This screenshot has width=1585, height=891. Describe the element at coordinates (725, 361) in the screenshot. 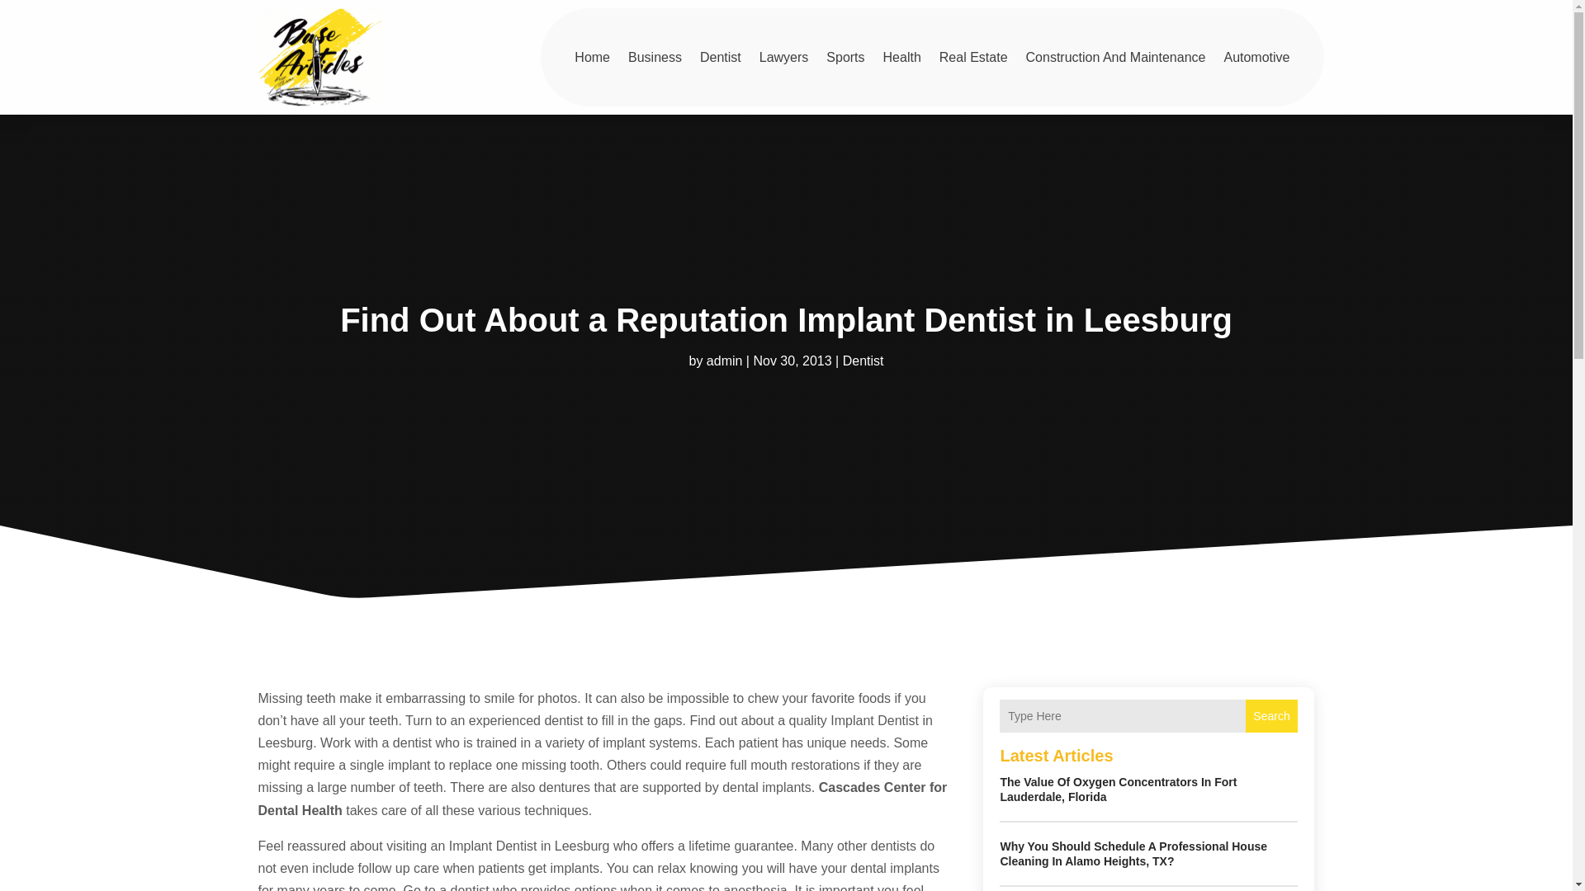

I see `admin` at that location.